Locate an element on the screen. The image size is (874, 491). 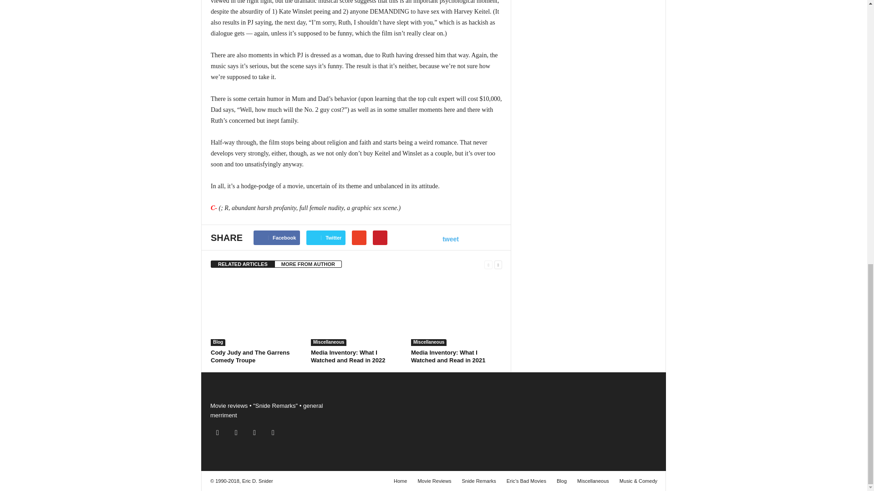
Media Inventory: What I Watched and Read in 2022 is located at coordinates (348, 356).